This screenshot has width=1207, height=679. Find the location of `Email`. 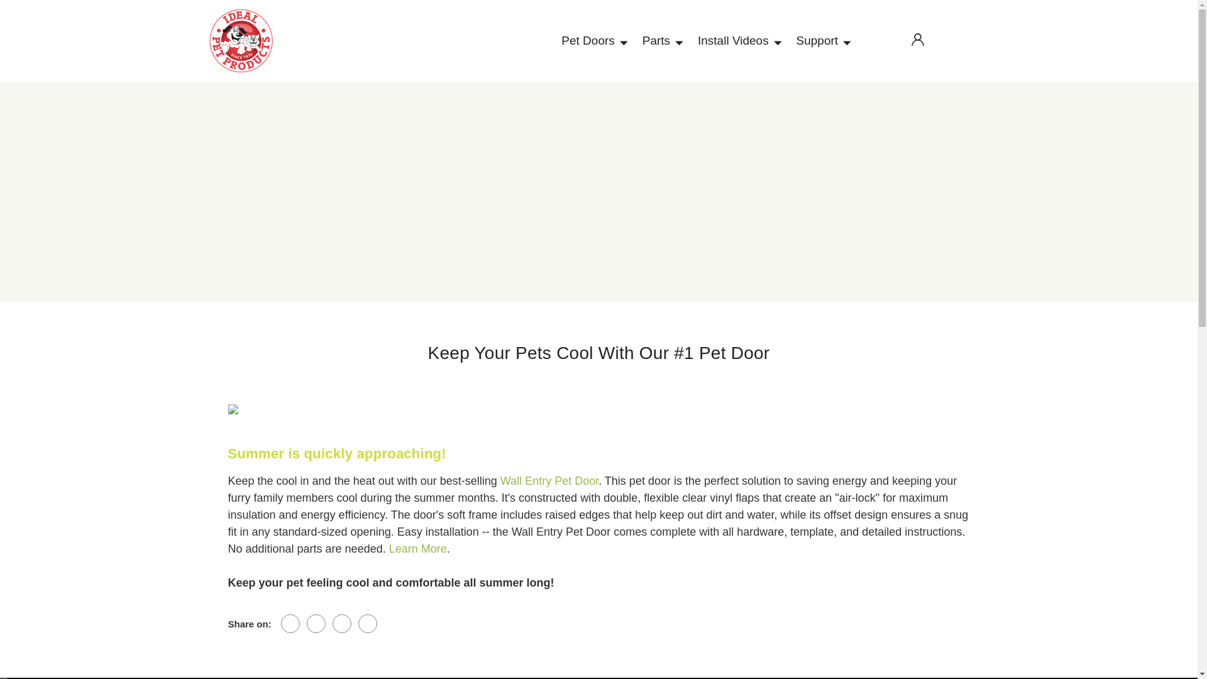

Email is located at coordinates (316, 624).